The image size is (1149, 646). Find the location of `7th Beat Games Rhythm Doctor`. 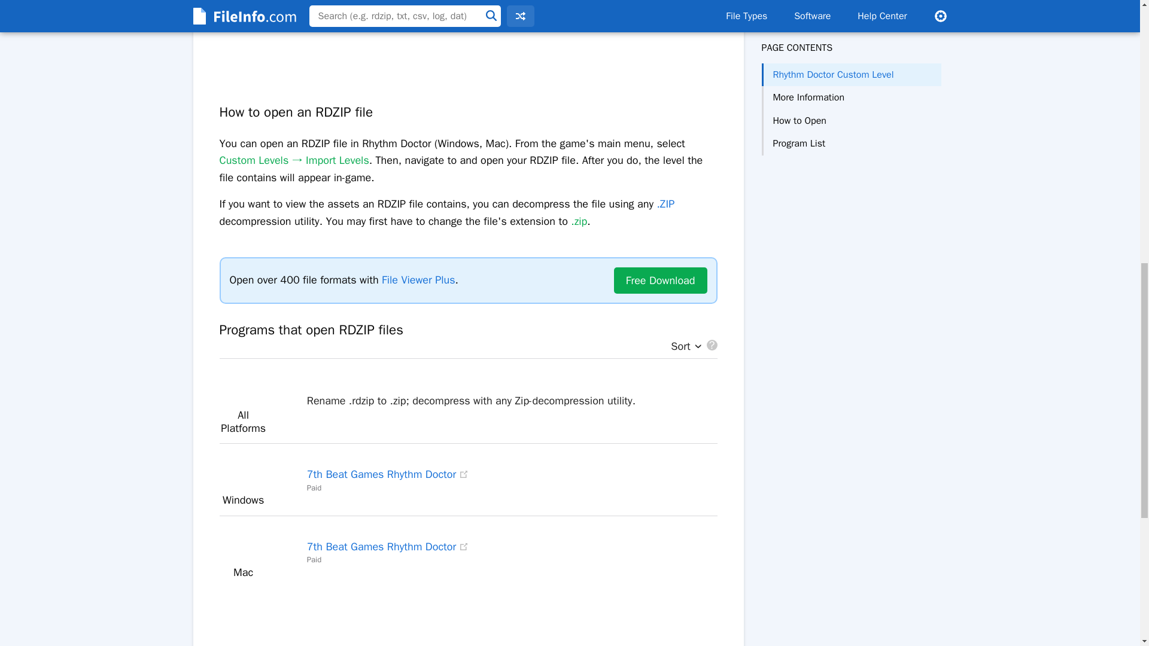

7th Beat Games Rhythm Doctor is located at coordinates (381, 546).